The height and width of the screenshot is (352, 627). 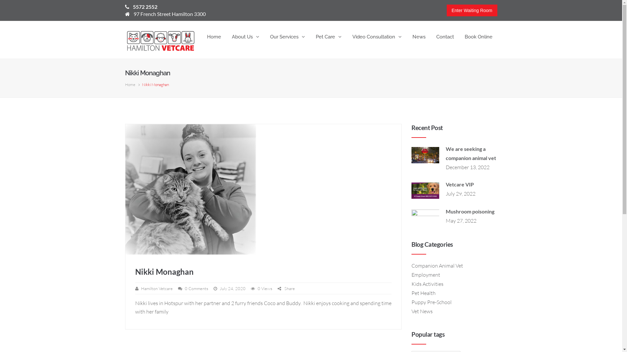 What do you see at coordinates (432, 302) in the screenshot?
I see `Puppy Pre-School` at bounding box center [432, 302].